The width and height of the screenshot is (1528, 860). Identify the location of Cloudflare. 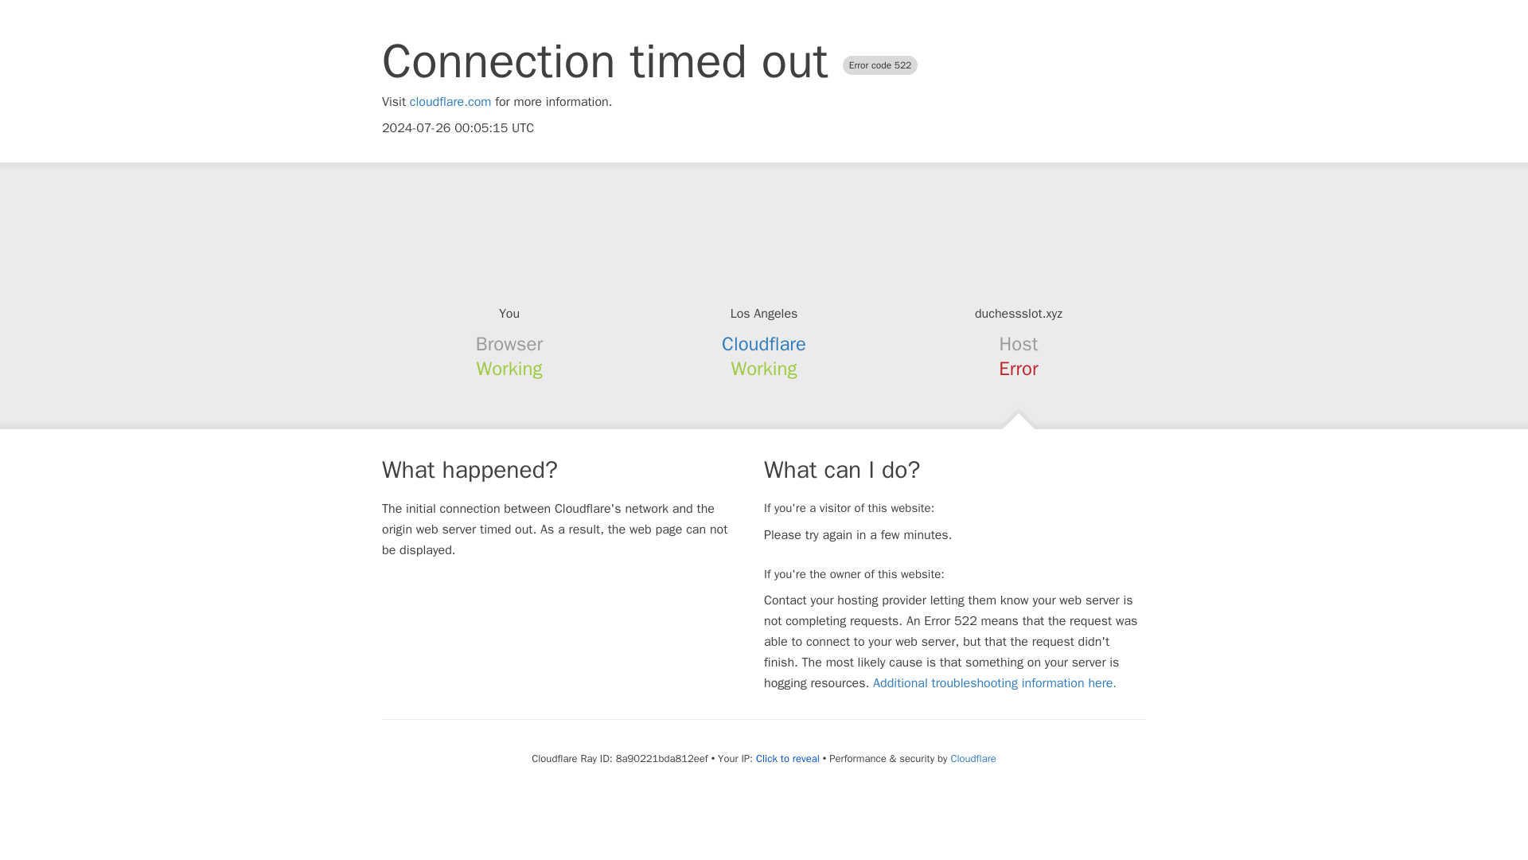
(764, 344).